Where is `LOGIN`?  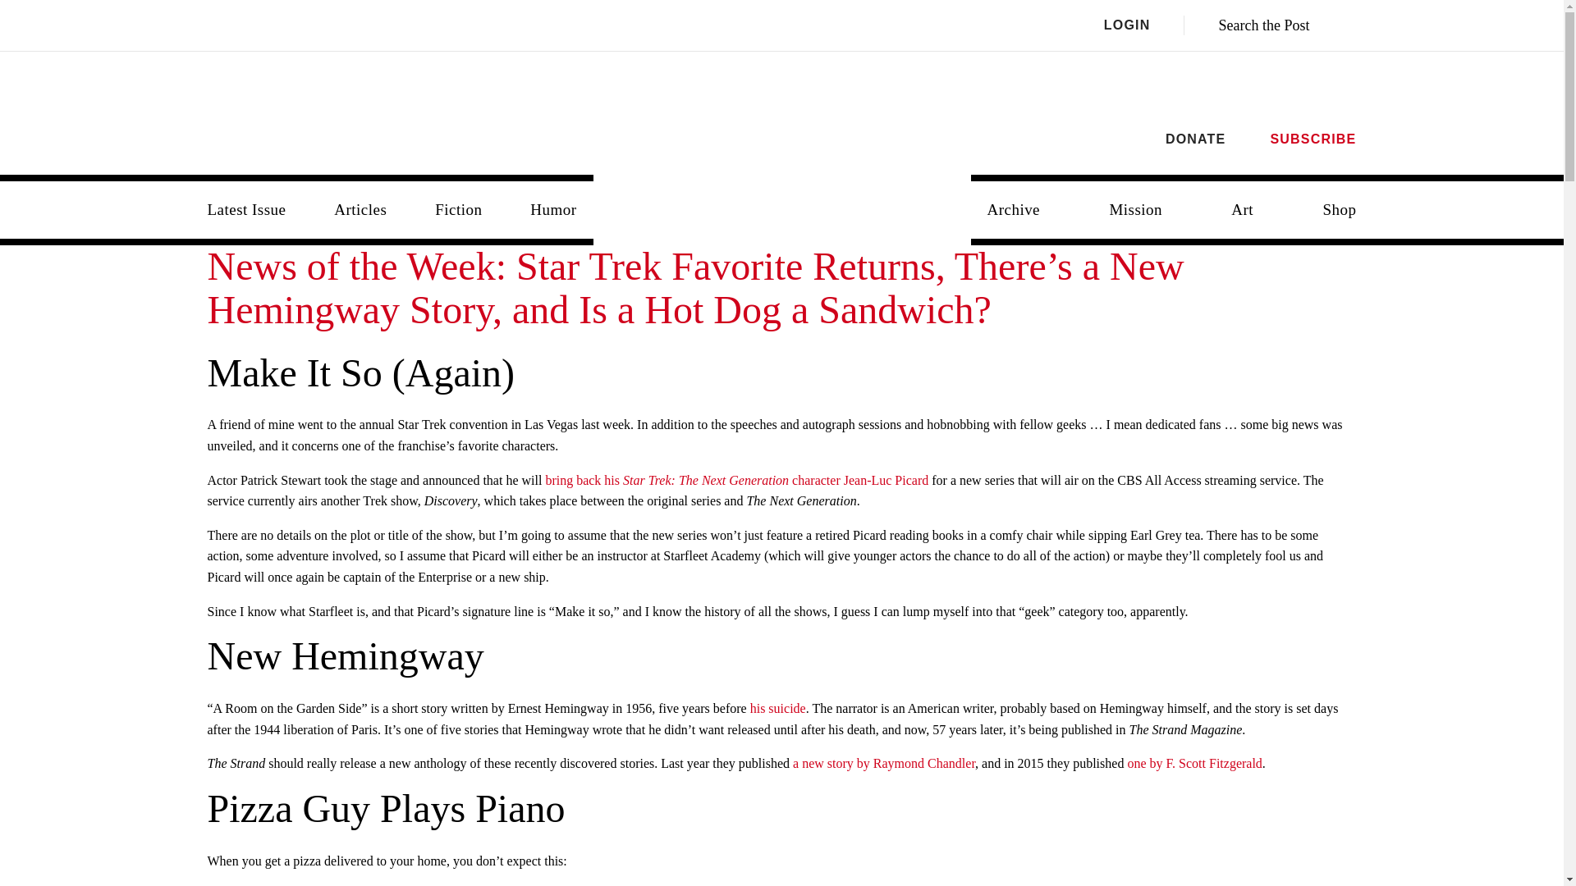 LOGIN is located at coordinates (1144, 25).